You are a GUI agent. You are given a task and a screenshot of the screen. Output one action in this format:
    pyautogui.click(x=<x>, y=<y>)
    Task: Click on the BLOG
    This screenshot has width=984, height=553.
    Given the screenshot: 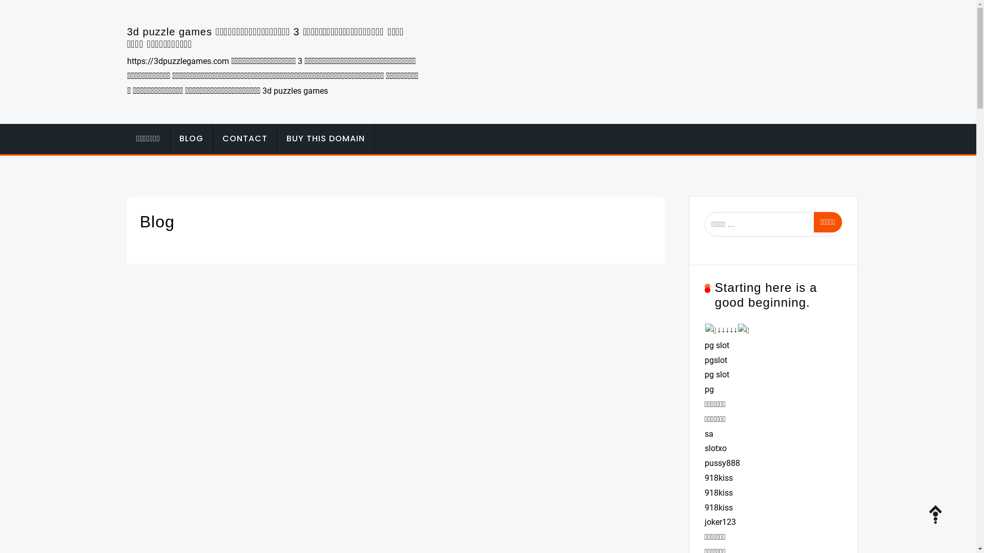 What is the action you would take?
    pyautogui.click(x=192, y=139)
    